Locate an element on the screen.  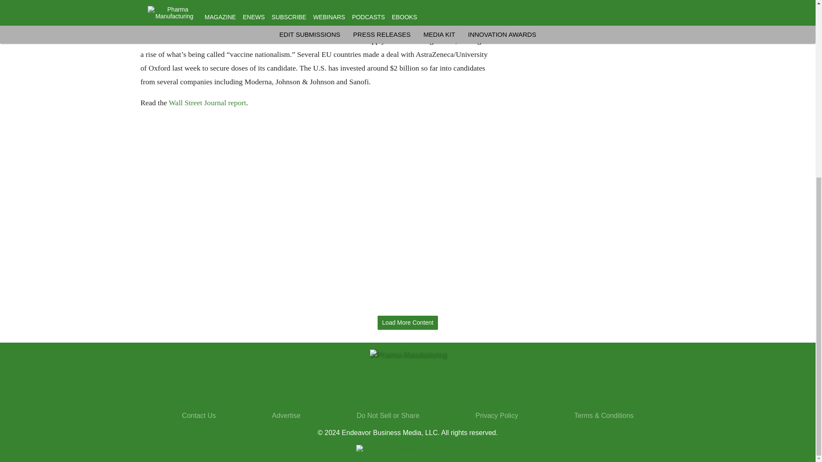
Advertise is located at coordinates (286, 415).